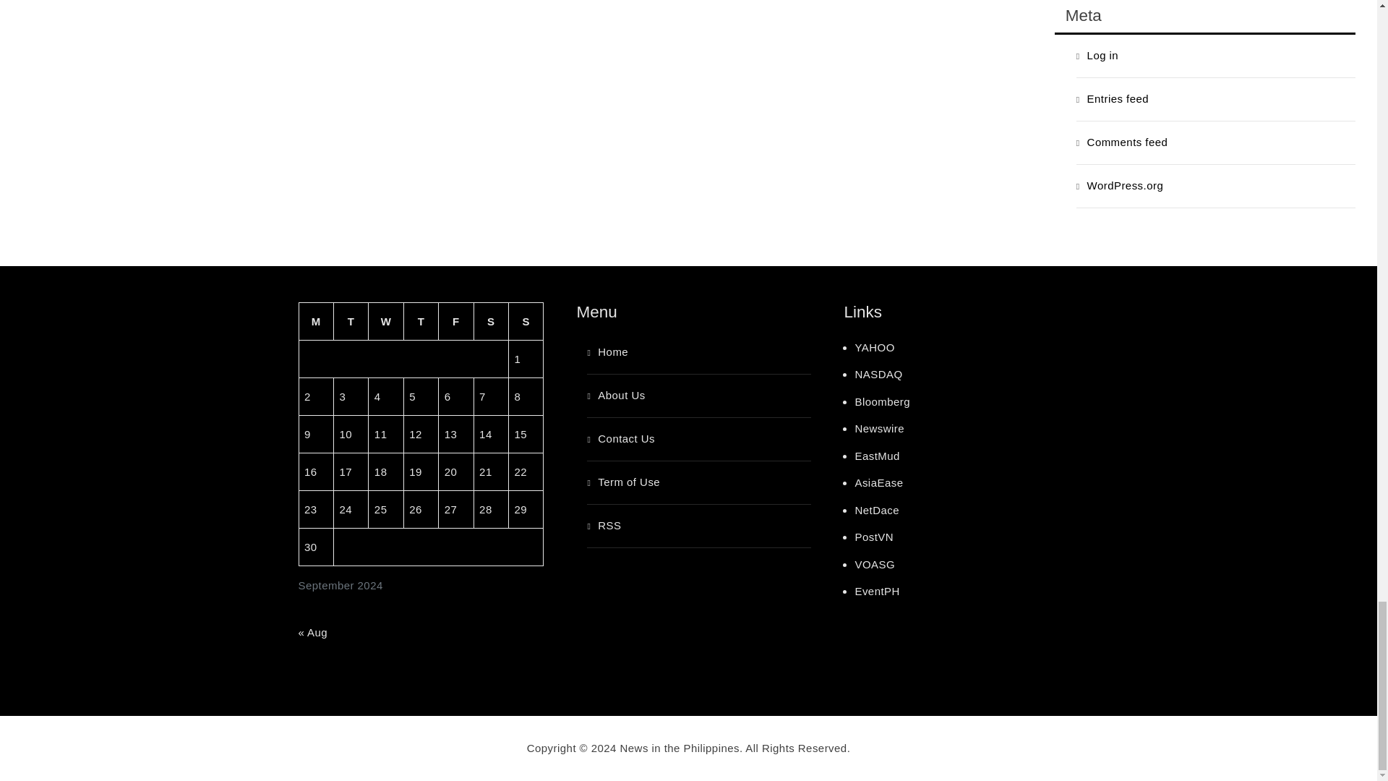  Describe the element at coordinates (350, 321) in the screenshot. I see `Tuesday` at that location.